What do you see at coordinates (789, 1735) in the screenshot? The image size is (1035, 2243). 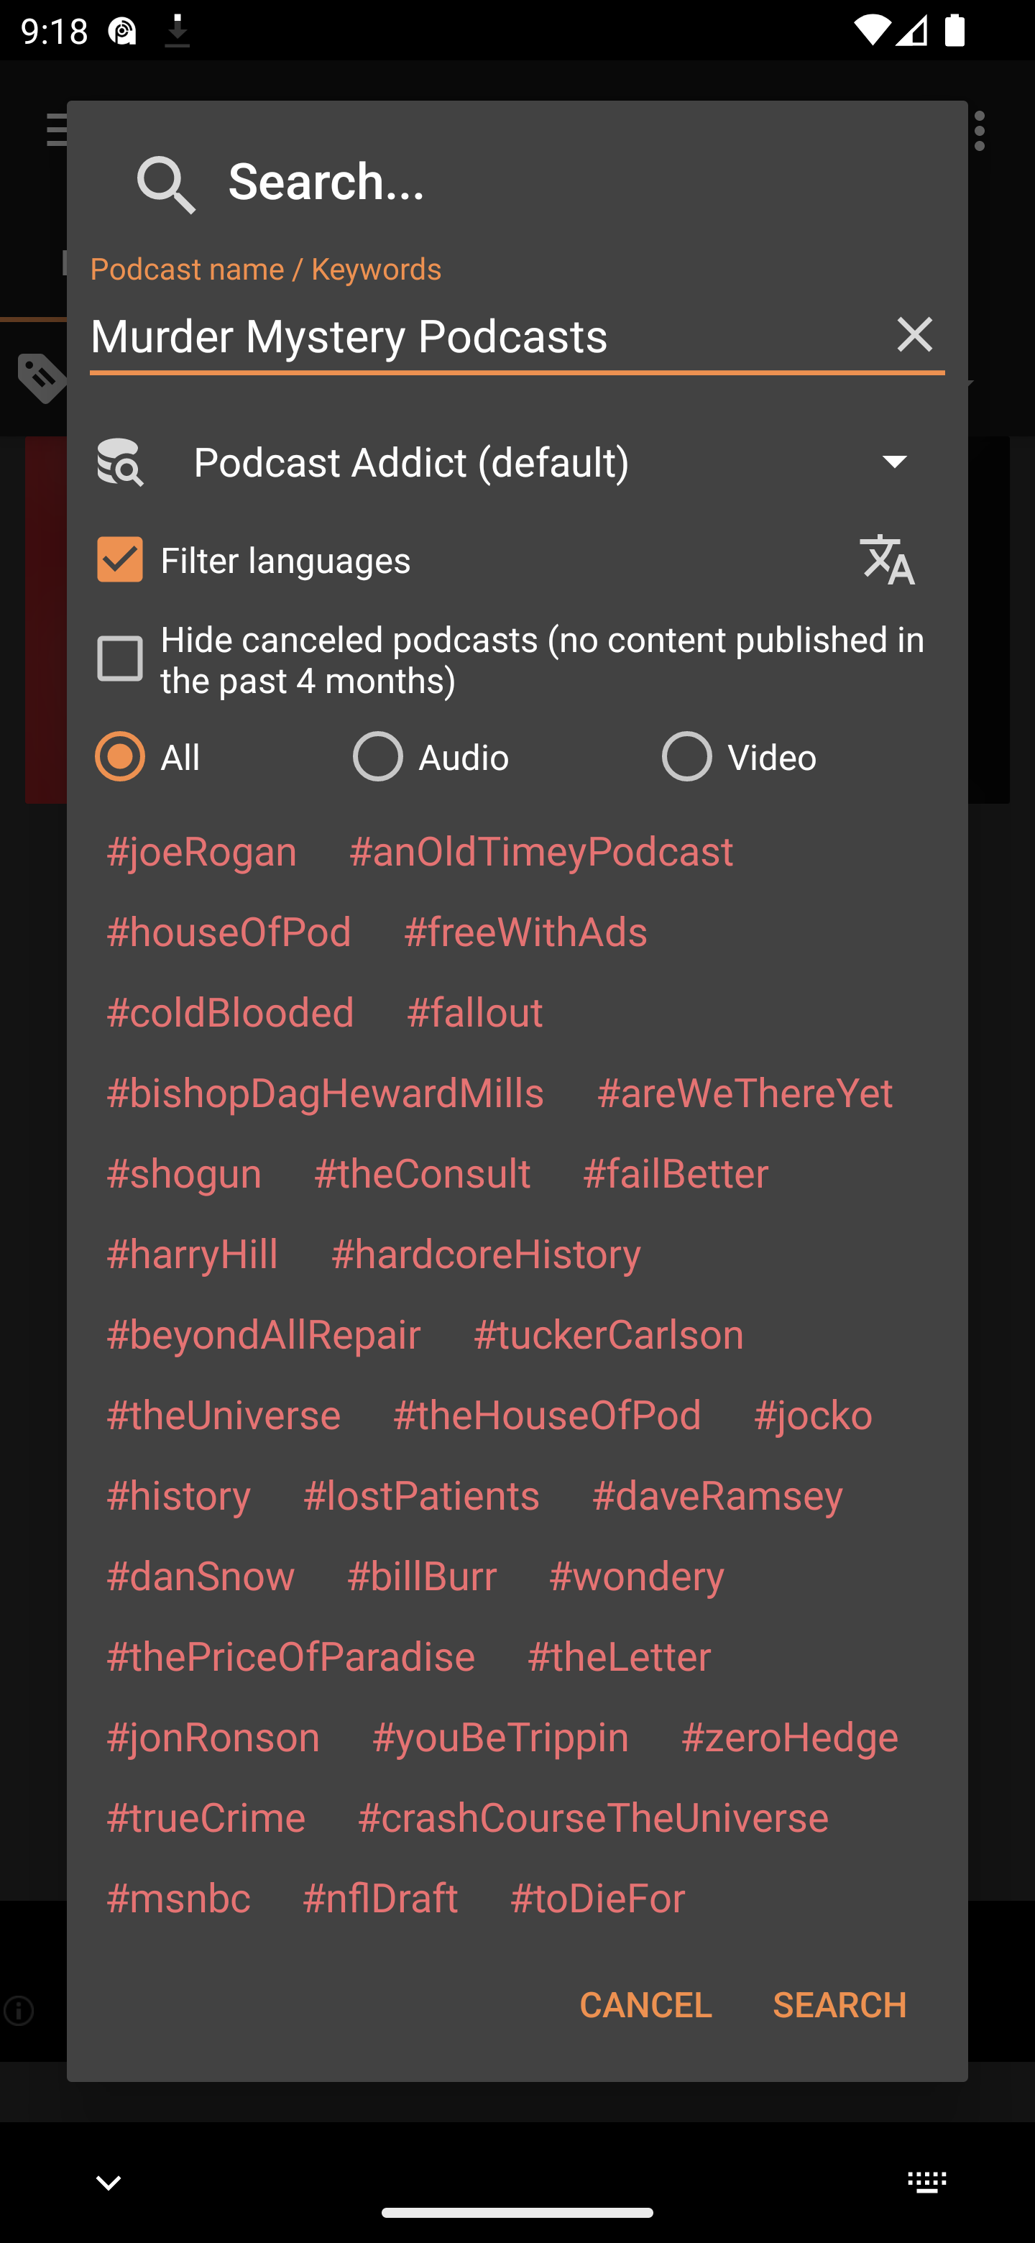 I see `#zeroHedge` at bounding box center [789, 1735].